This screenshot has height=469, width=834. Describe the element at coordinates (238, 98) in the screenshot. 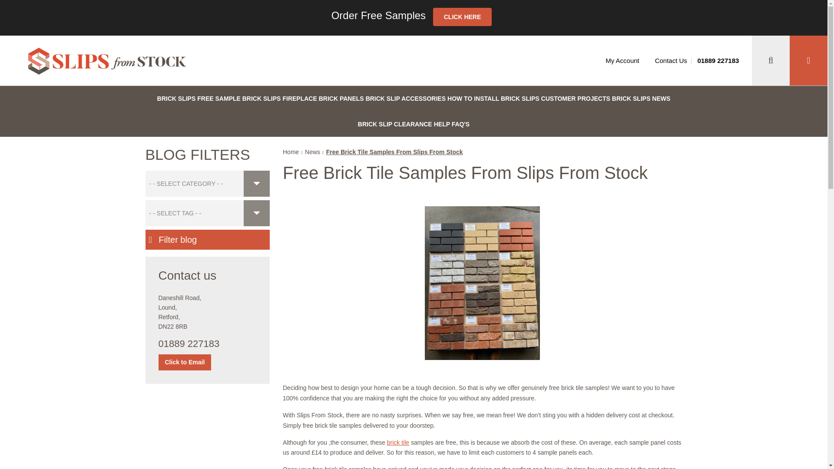

I see `Free Sample Brick Slips` at that location.